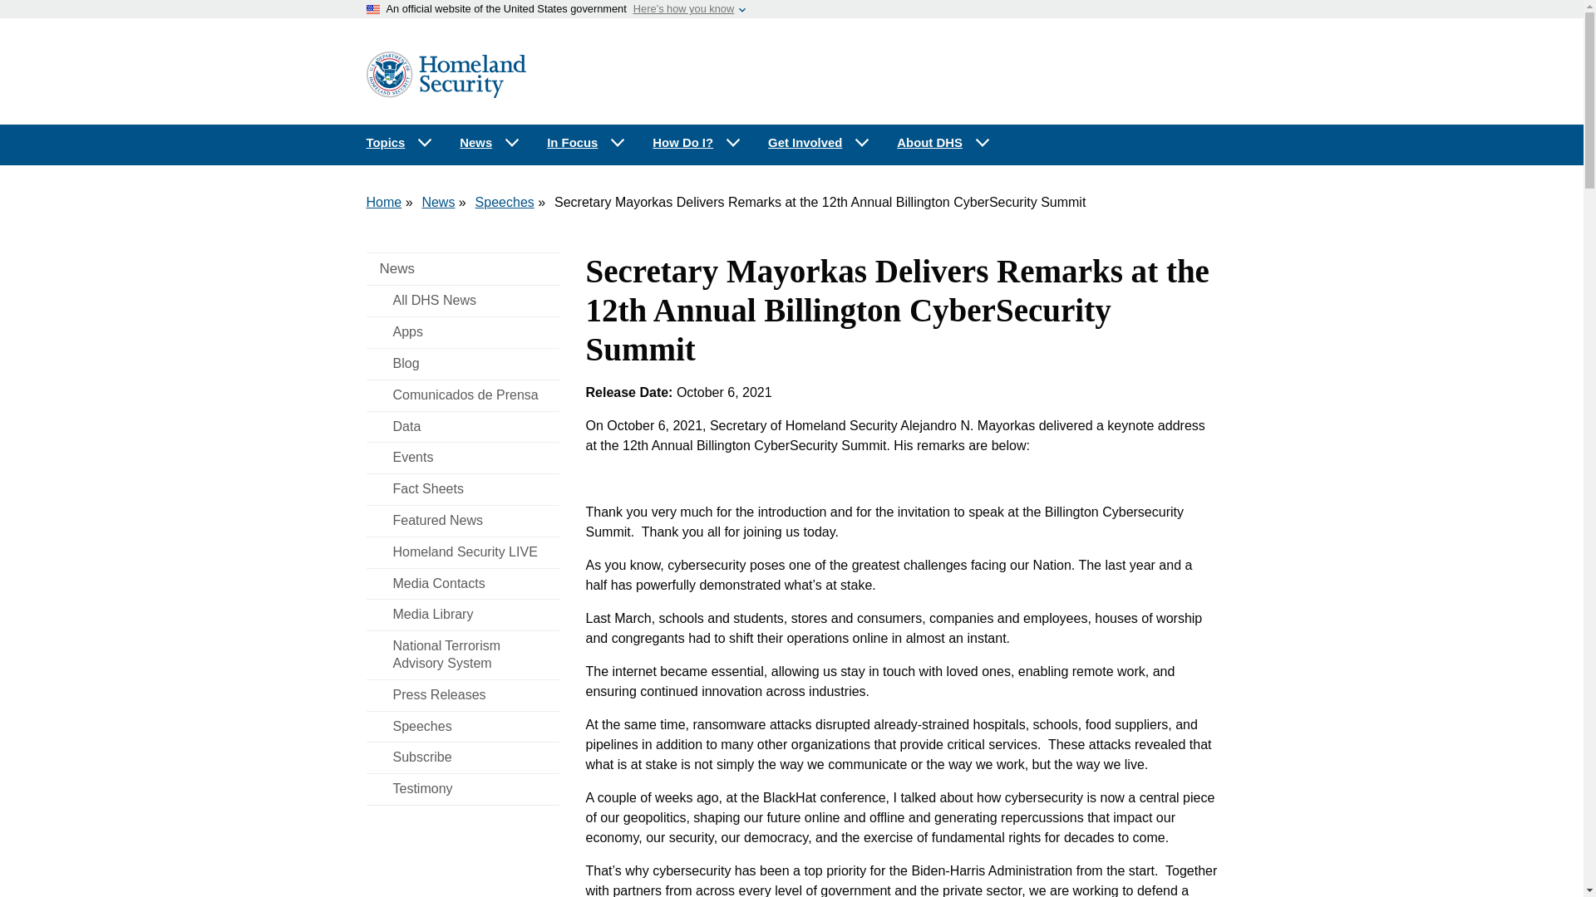 The height and width of the screenshot is (897, 1596). I want to click on Media Contacts, so click(462, 584).